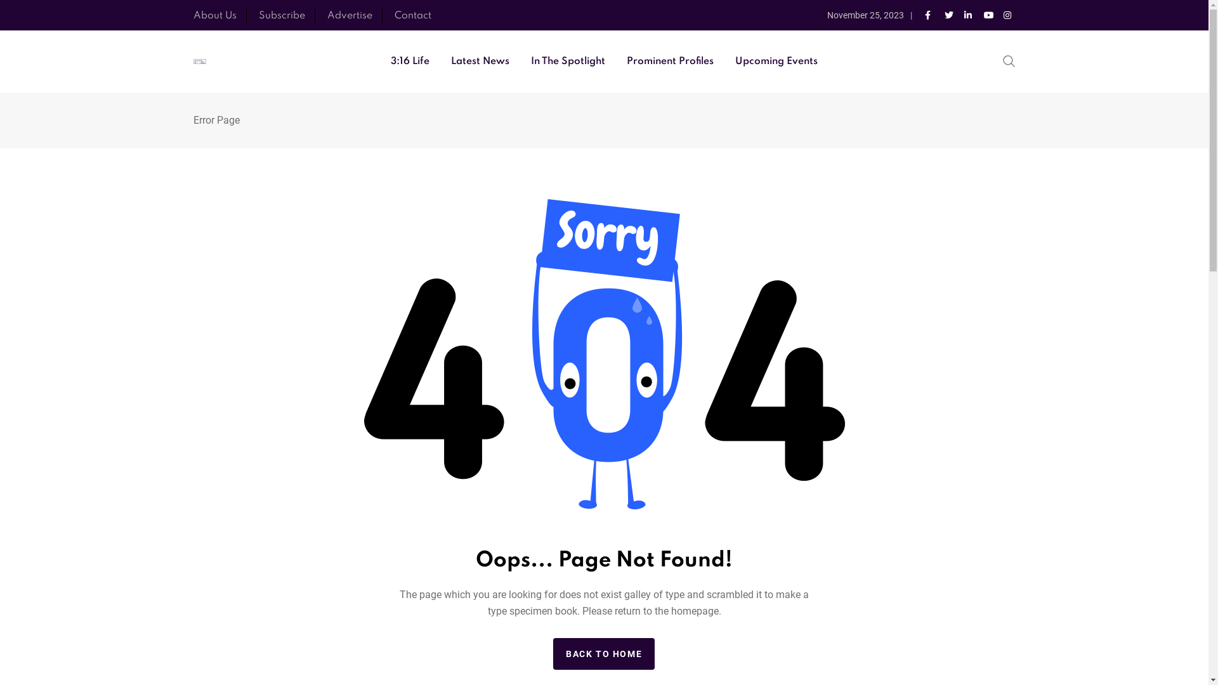 The image size is (1218, 685). What do you see at coordinates (604, 654) in the screenshot?
I see `BACK TO HOME` at bounding box center [604, 654].